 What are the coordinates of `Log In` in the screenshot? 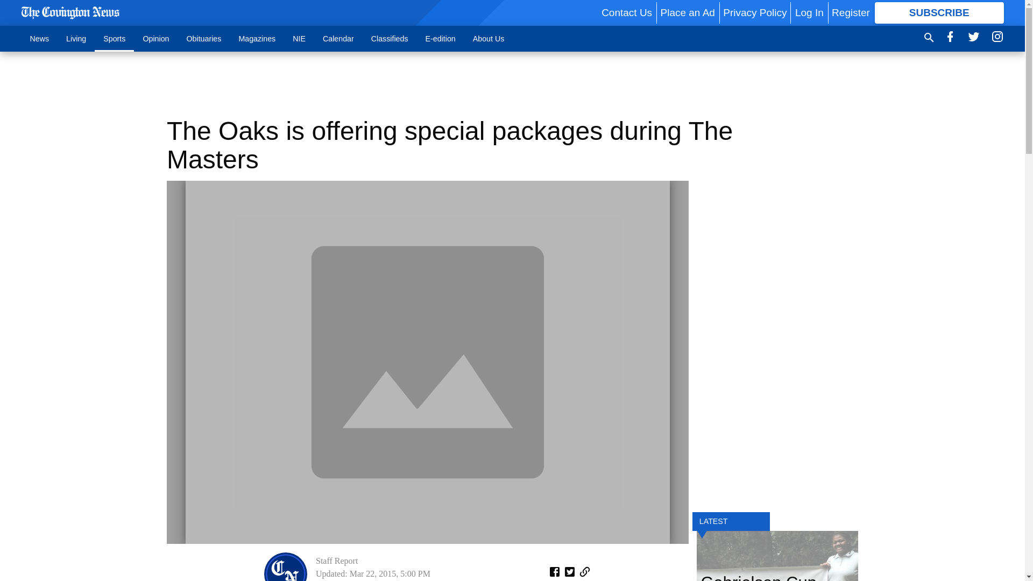 It's located at (809, 12).